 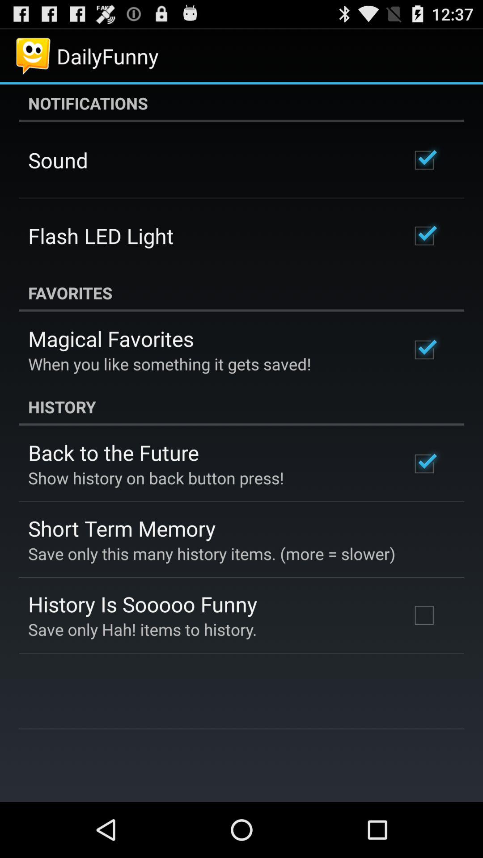 I want to click on open the icon below the back to the item, so click(x=156, y=478).